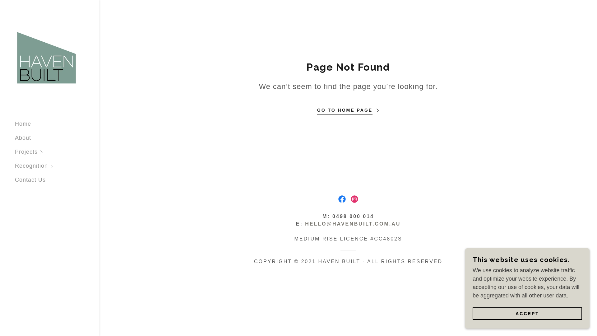  Describe the element at coordinates (353, 224) in the screenshot. I see `HELLO@HAVENBUILT.COM.AU` at that location.